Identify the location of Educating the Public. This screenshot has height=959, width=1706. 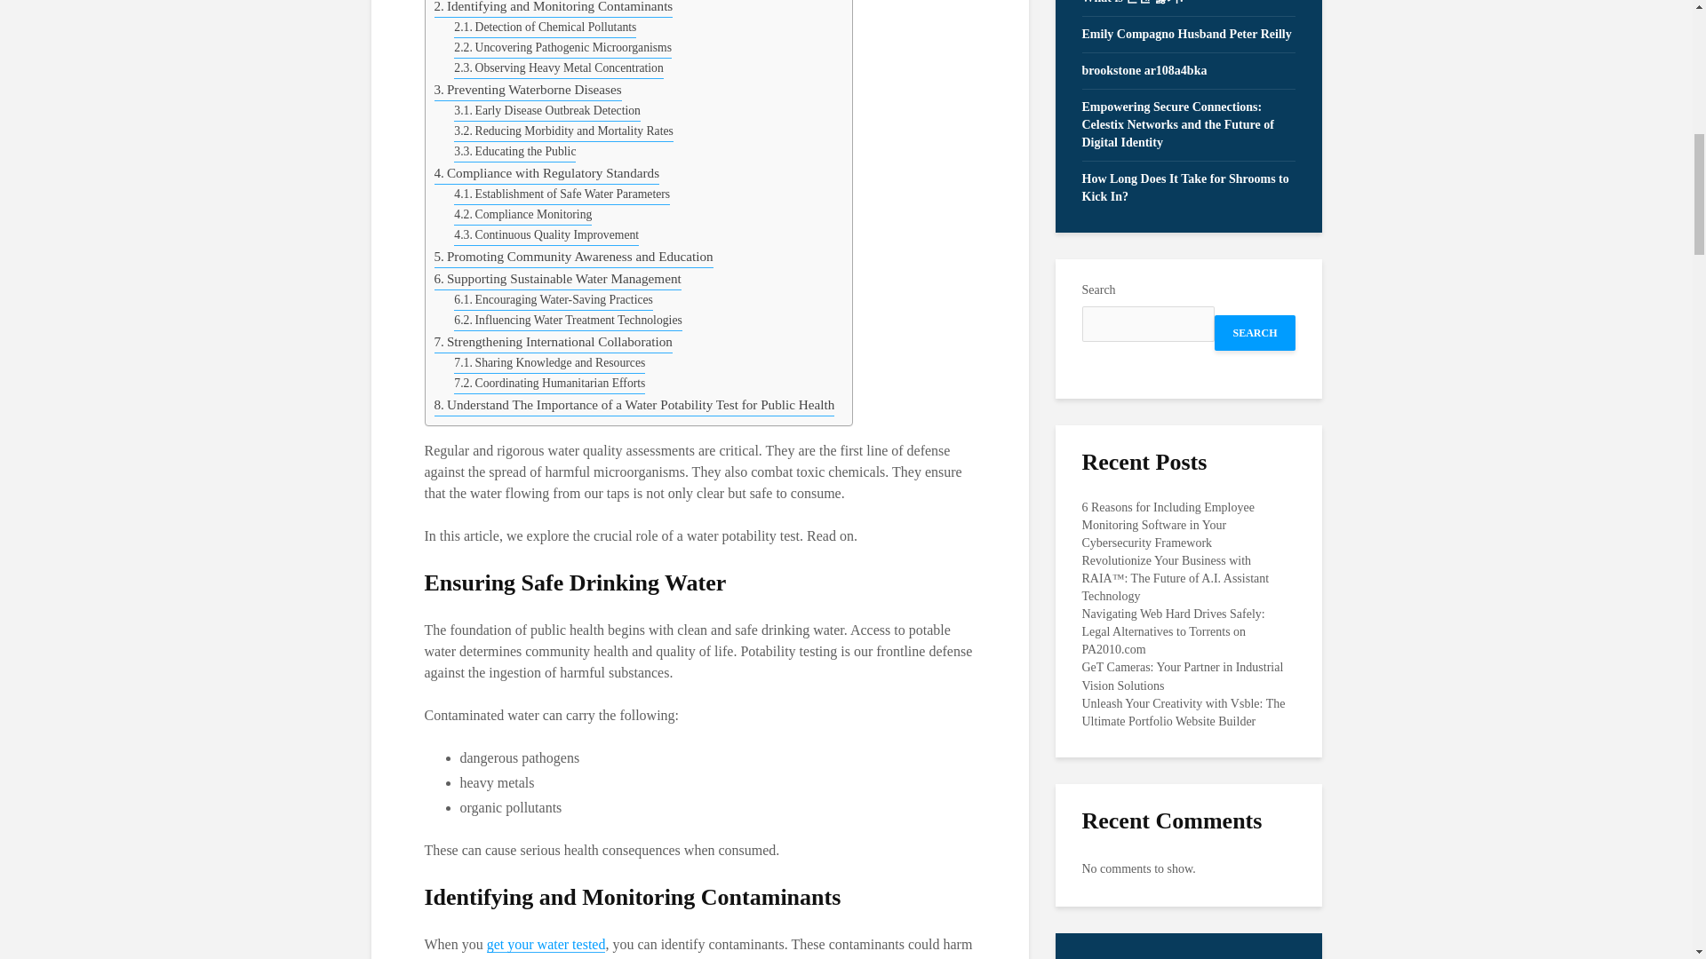
(514, 151).